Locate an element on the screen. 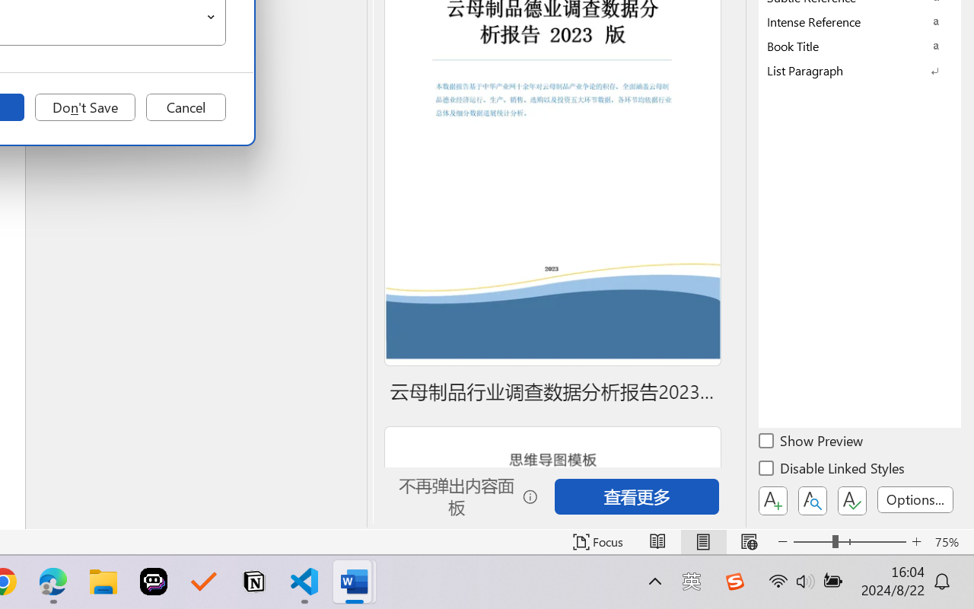 The image size is (974, 609). Web Layout is located at coordinates (749, 542).